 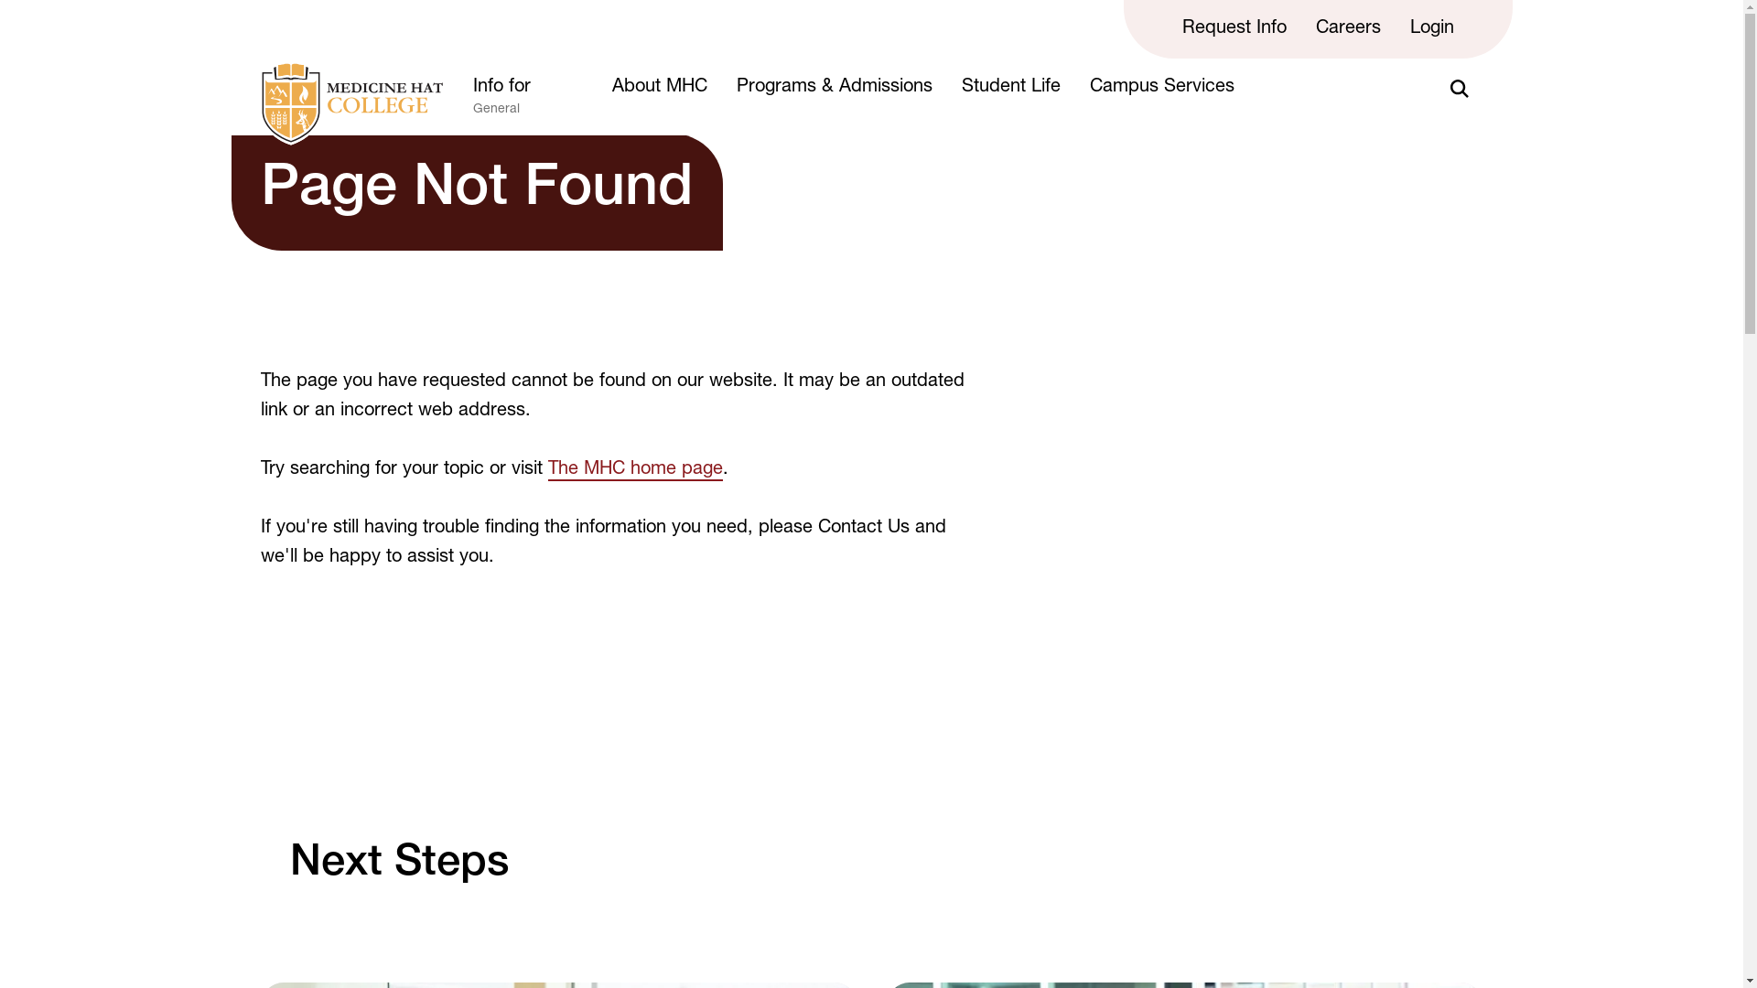 I want to click on Student Life, so click(x=1010, y=88).